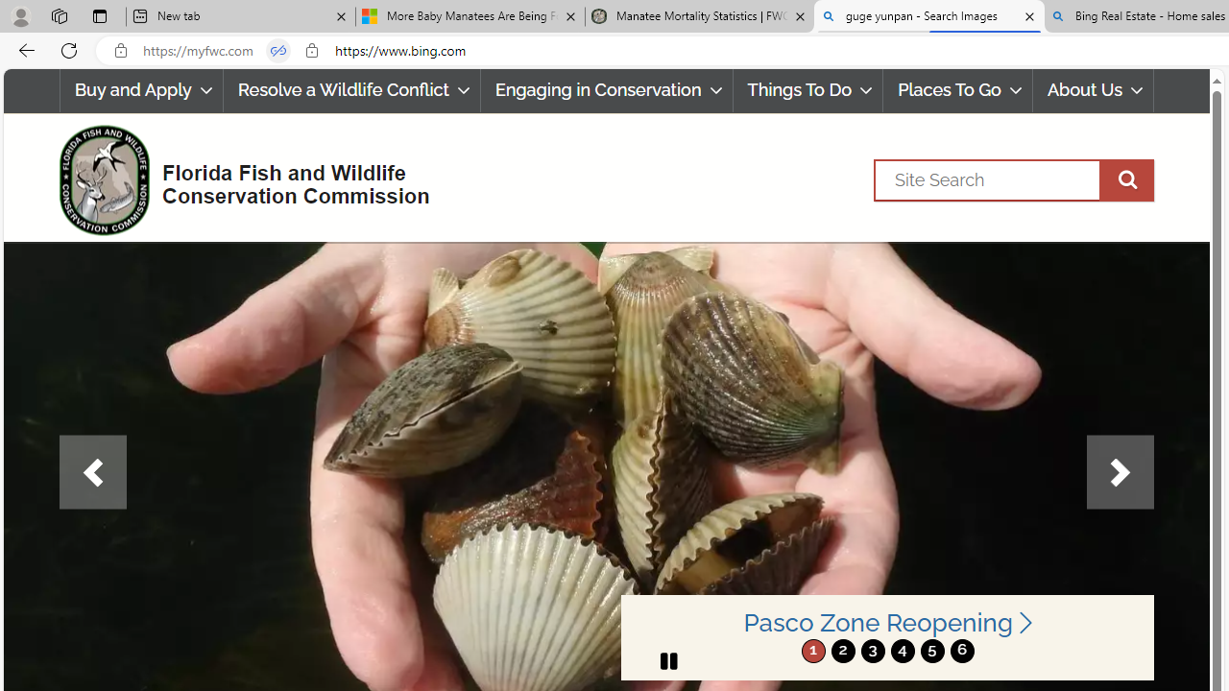  What do you see at coordinates (813, 651) in the screenshot?
I see `move to slide 1` at bounding box center [813, 651].